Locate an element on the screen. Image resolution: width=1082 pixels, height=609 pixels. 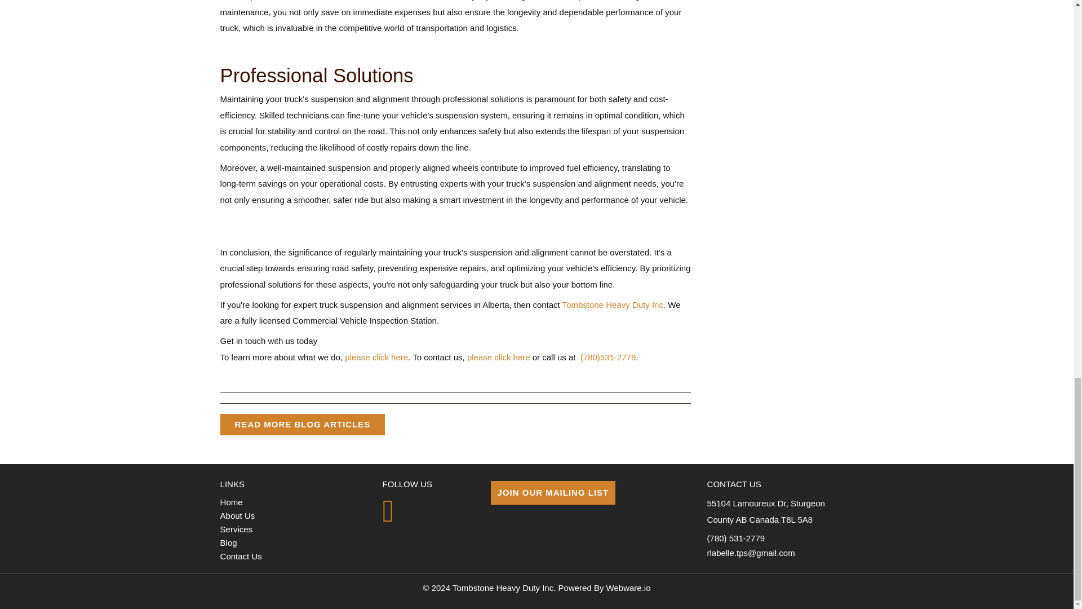
Tombstone Heavy Duty Inc. is located at coordinates (614, 304).